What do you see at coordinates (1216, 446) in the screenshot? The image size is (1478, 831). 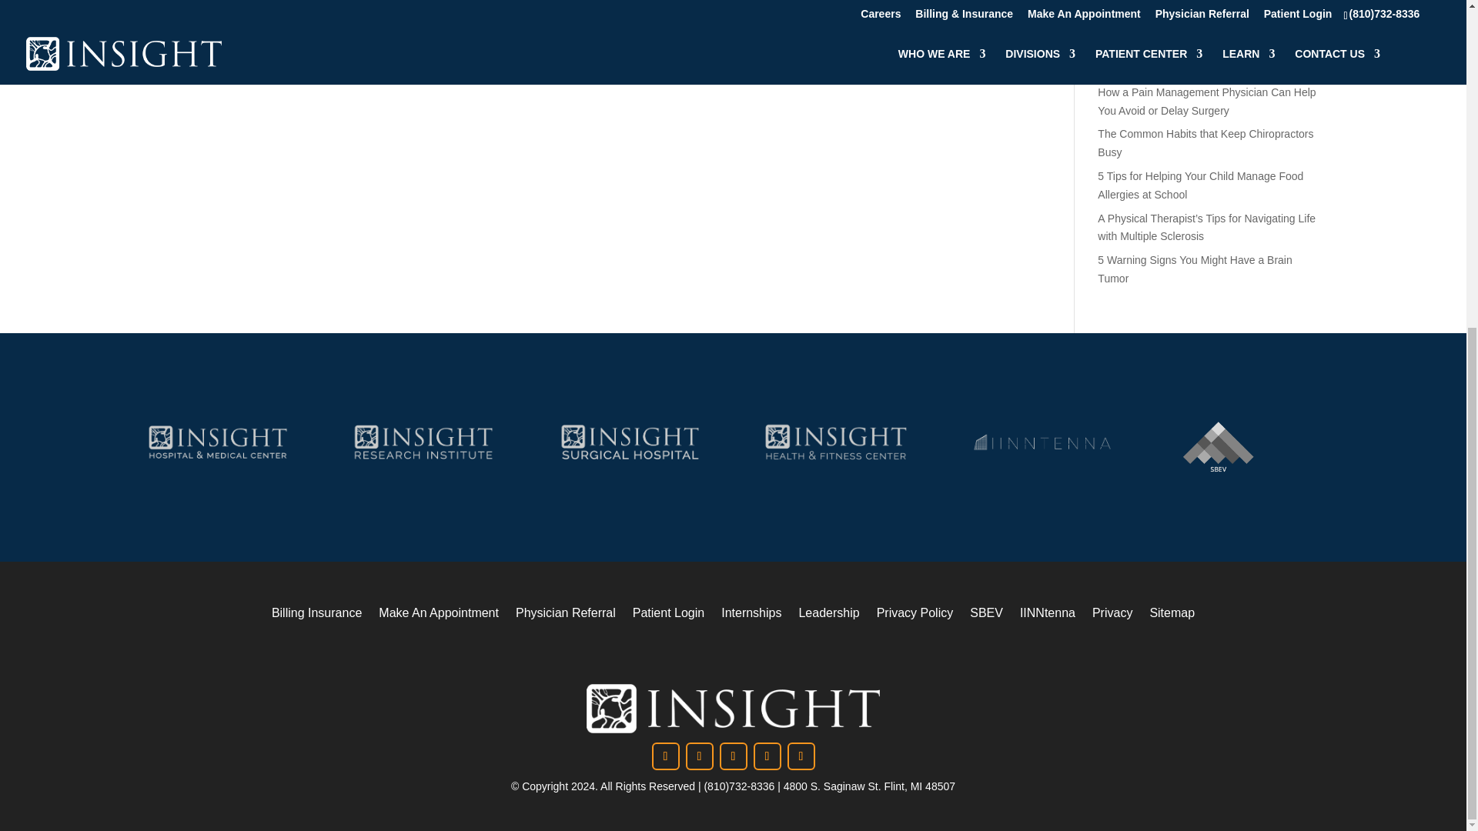 I see `2` at bounding box center [1216, 446].